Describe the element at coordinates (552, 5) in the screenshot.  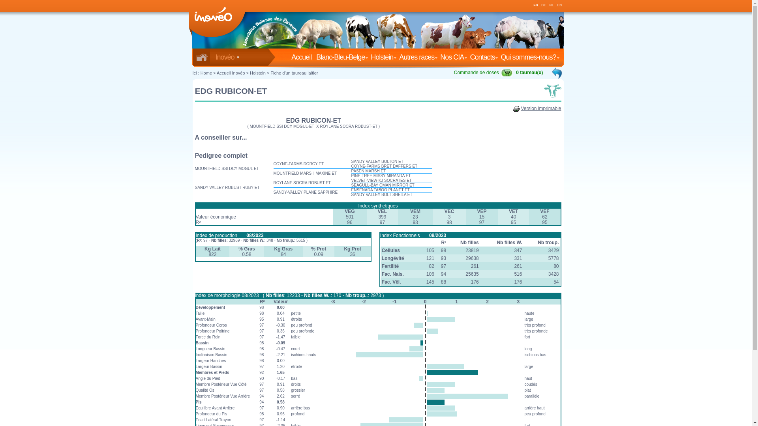
I see `NL` at that location.